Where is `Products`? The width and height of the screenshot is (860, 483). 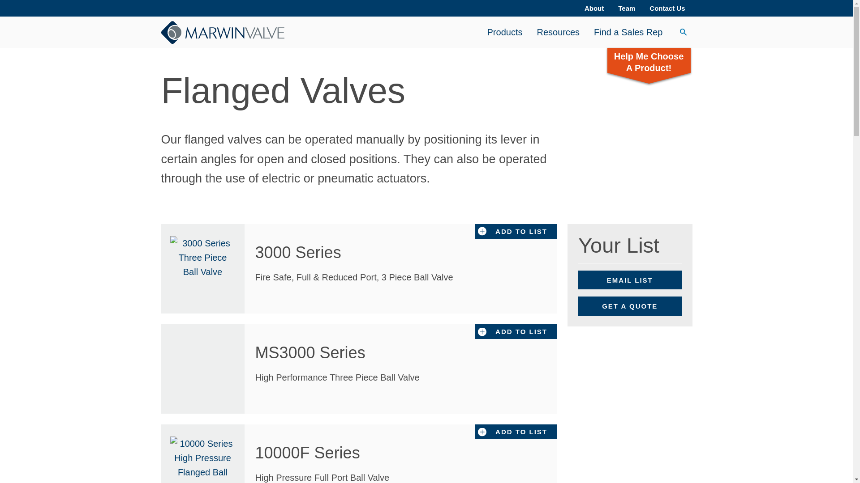
Products is located at coordinates (504, 32).